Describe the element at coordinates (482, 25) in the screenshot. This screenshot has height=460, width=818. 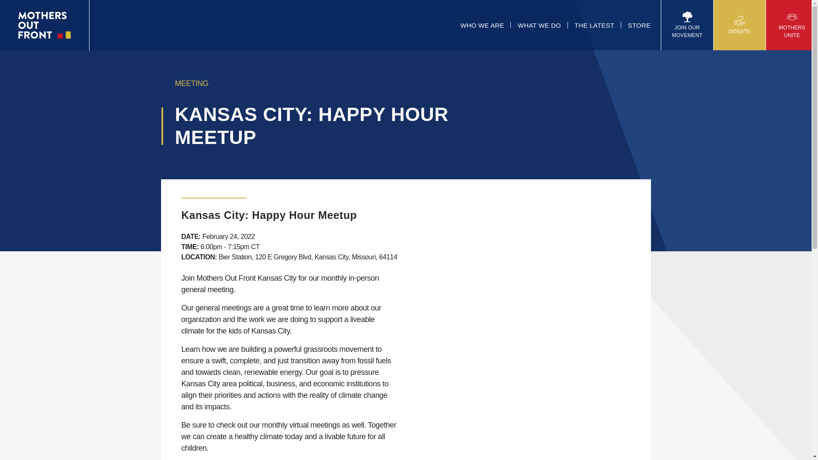
I see `WHO WE ARE` at that location.